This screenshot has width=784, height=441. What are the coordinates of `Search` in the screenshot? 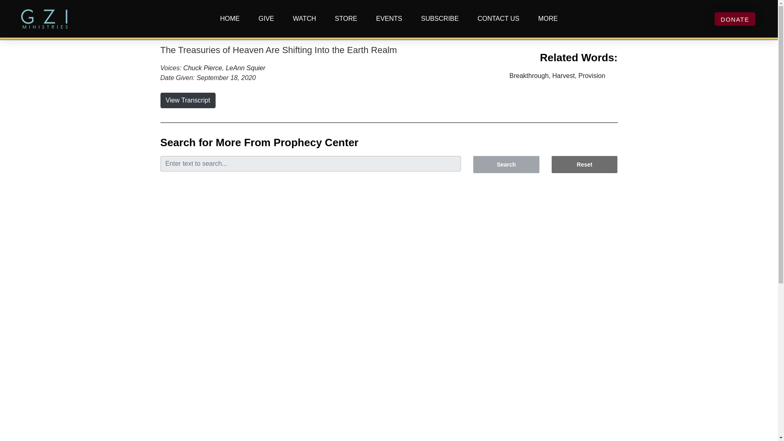 It's located at (506, 165).